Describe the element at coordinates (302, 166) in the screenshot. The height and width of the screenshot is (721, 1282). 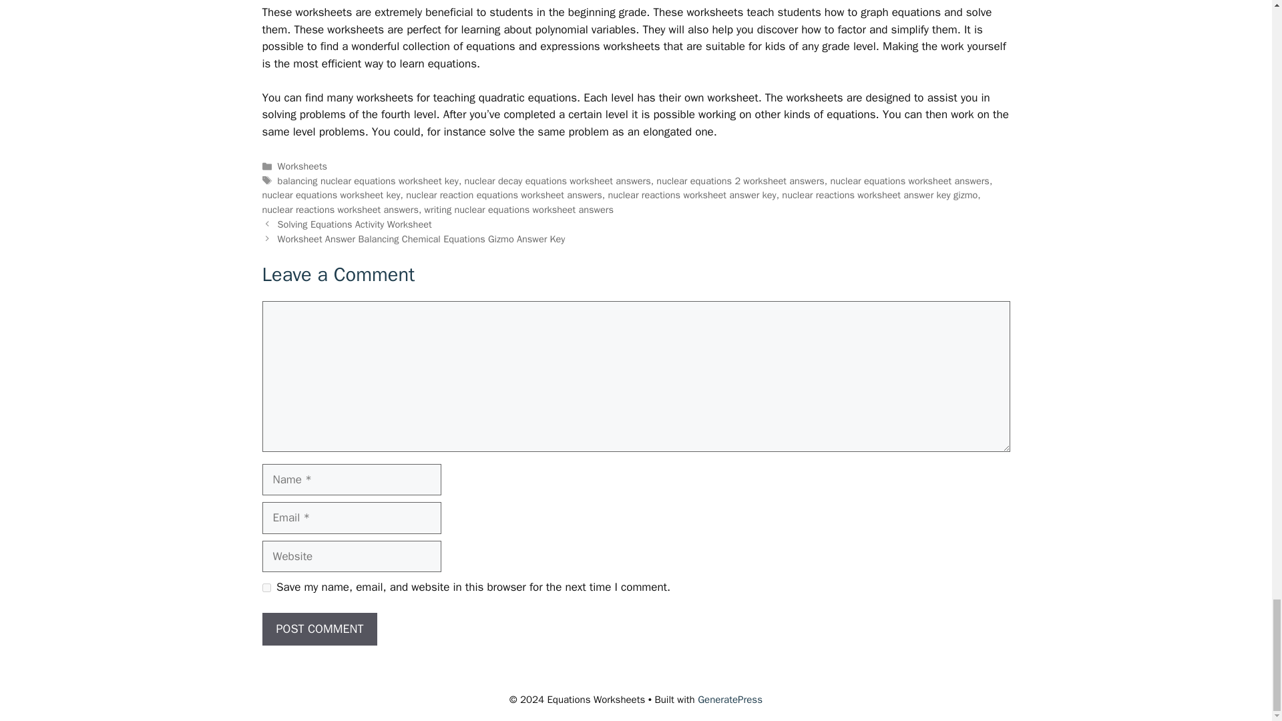
I see `Worksheets` at that location.